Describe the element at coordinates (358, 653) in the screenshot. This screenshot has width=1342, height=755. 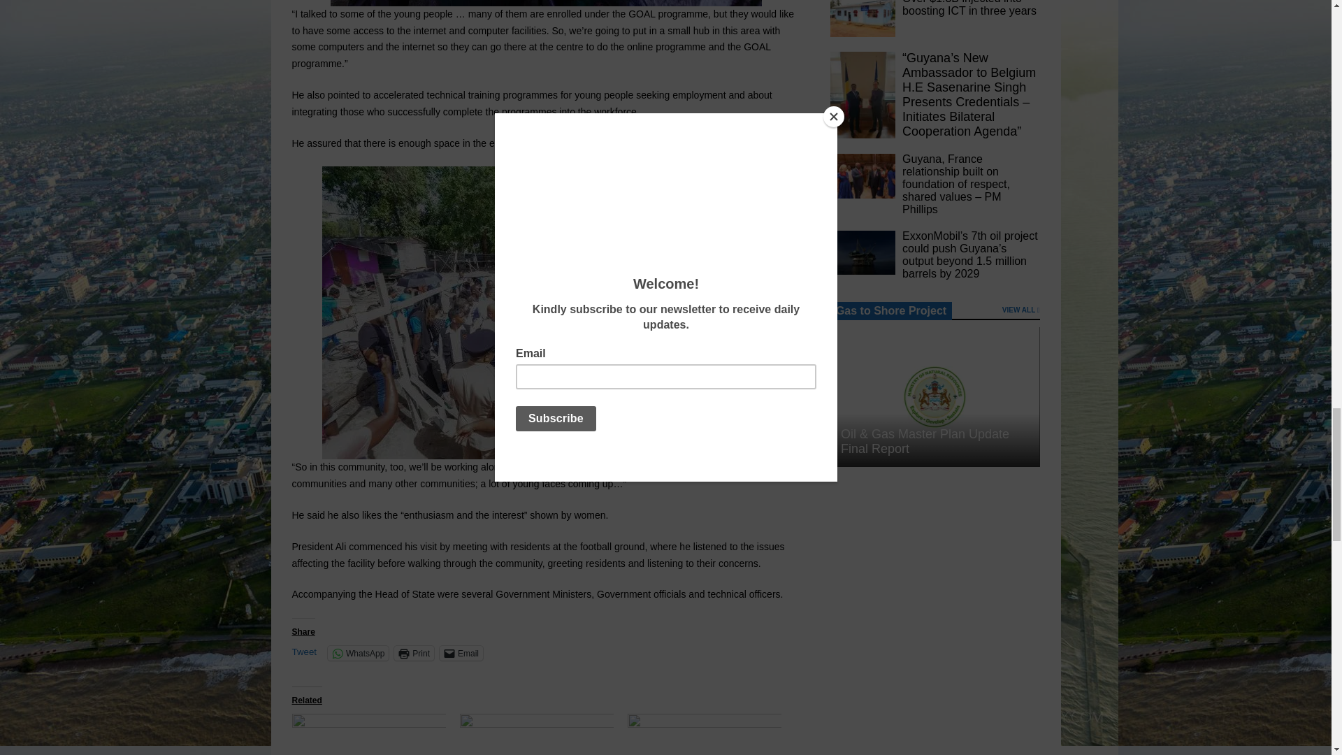
I see `Click to share on WhatsApp` at that location.